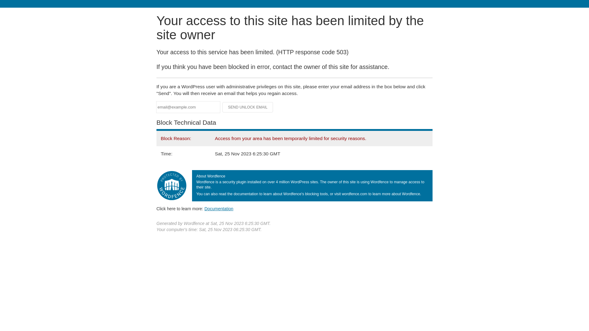  Describe the element at coordinates (219, 209) in the screenshot. I see `Documentation` at that location.